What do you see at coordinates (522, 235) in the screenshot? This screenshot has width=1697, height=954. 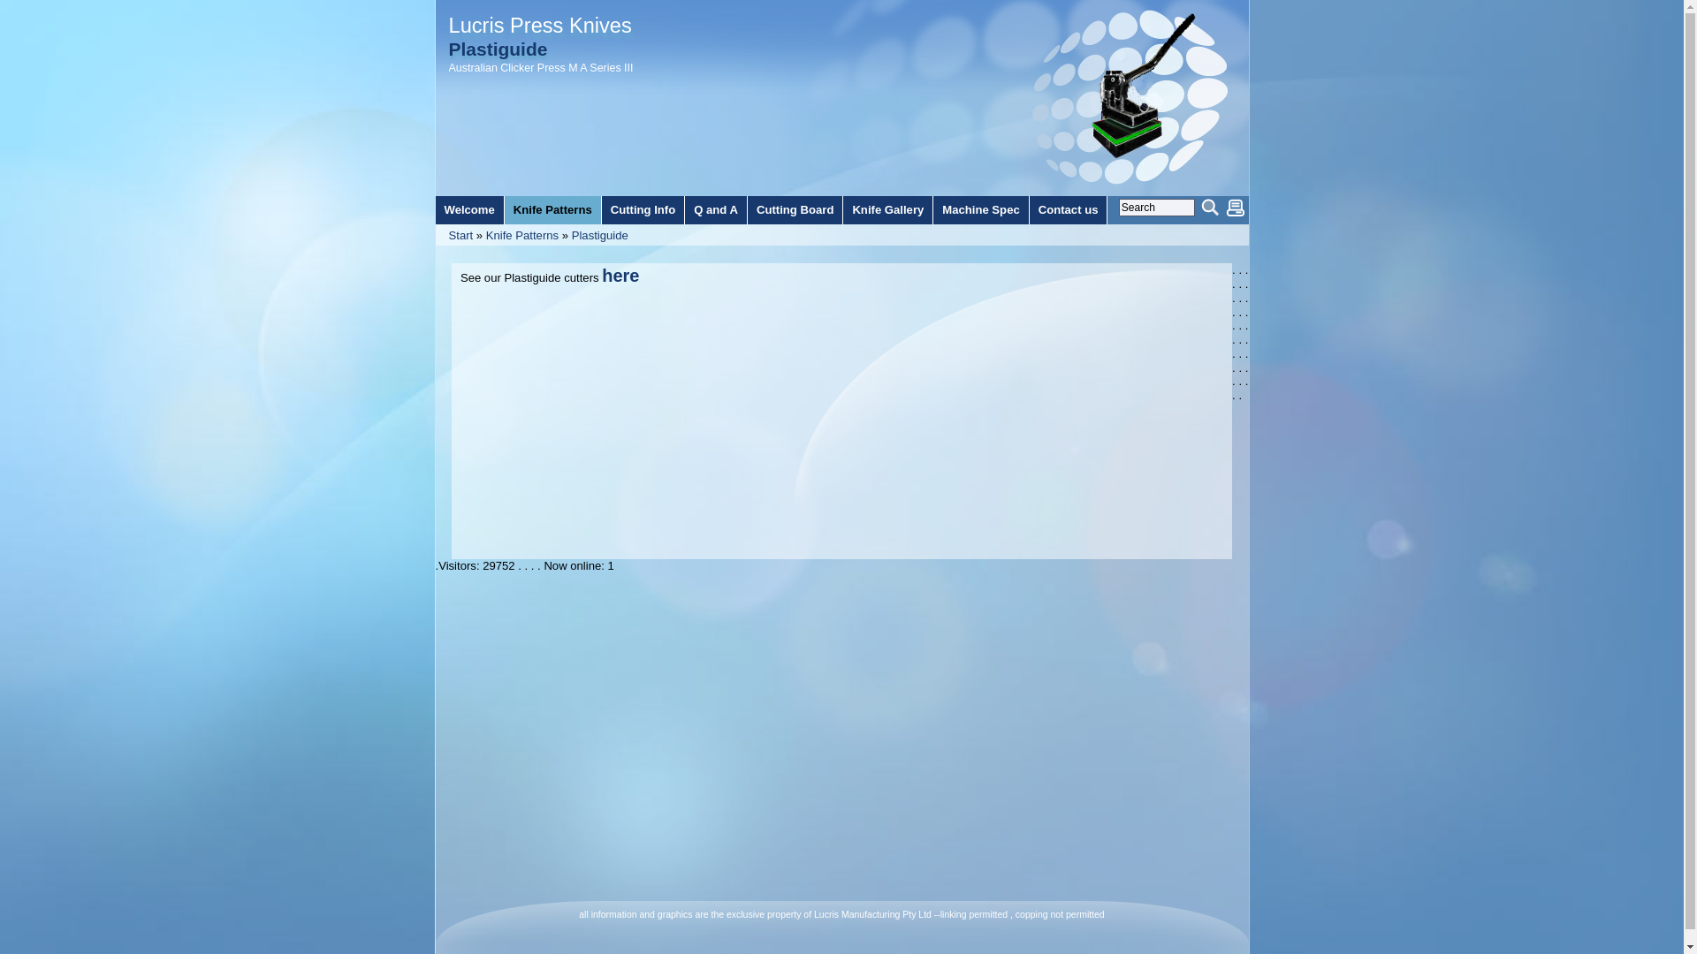 I see `Knife Patterns` at bounding box center [522, 235].